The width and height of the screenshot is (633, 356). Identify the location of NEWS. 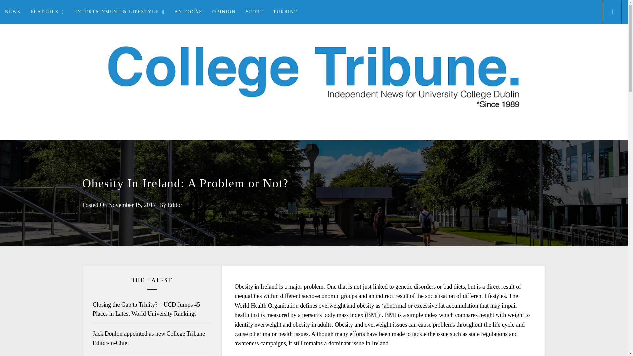
(13, 12).